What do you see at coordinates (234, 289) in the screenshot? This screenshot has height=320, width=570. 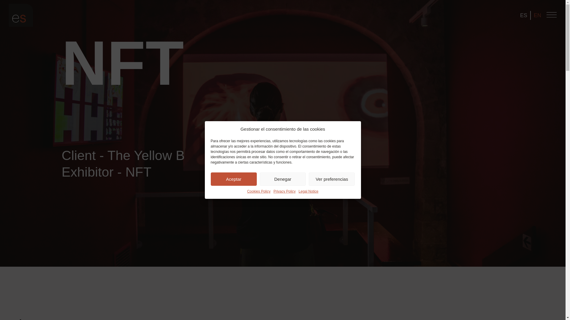 I see `Aceptar` at bounding box center [234, 289].